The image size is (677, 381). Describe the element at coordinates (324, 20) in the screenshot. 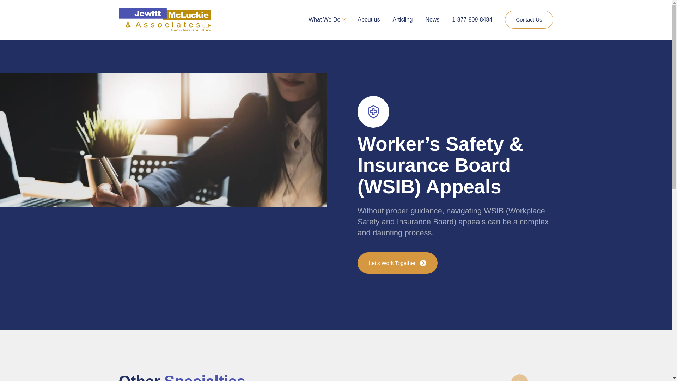

I see `What We Do` at that location.